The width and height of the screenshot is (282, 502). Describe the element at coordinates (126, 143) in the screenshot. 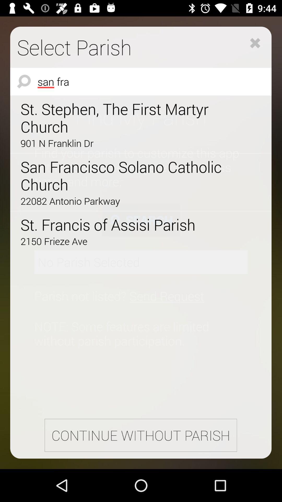

I see `click 901 n franklin item` at that location.